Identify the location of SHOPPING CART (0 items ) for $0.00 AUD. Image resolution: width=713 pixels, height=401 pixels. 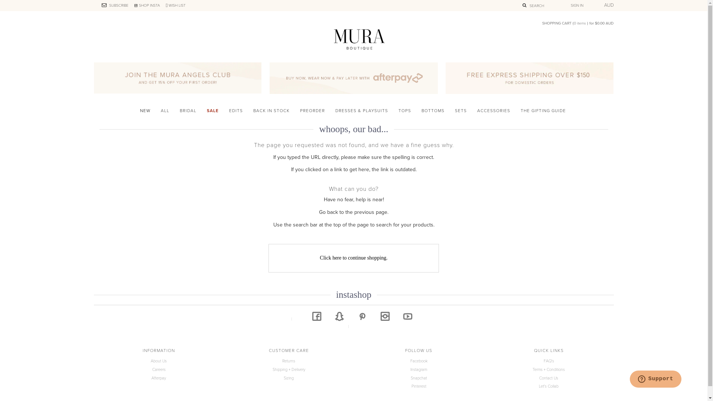
(578, 23).